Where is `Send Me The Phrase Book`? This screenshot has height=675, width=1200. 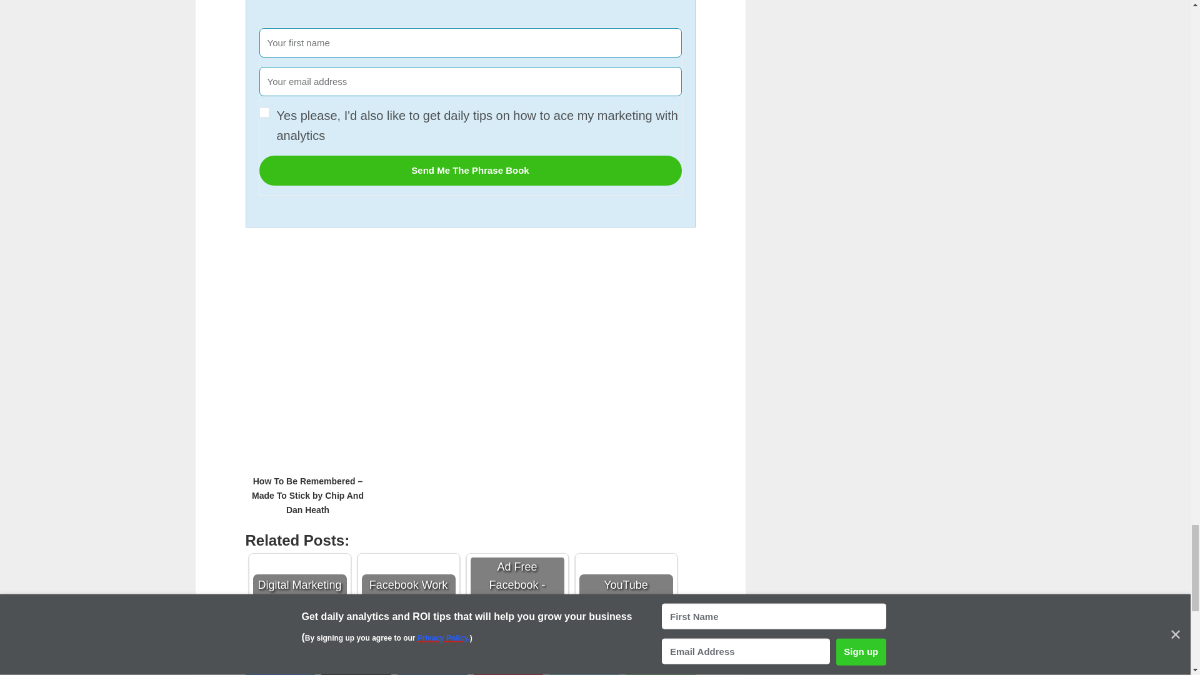
Send Me The Phrase Book is located at coordinates (470, 171).